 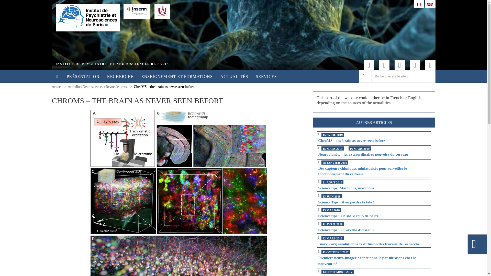 I want to click on RECHERCHE, so click(x=120, y=77).